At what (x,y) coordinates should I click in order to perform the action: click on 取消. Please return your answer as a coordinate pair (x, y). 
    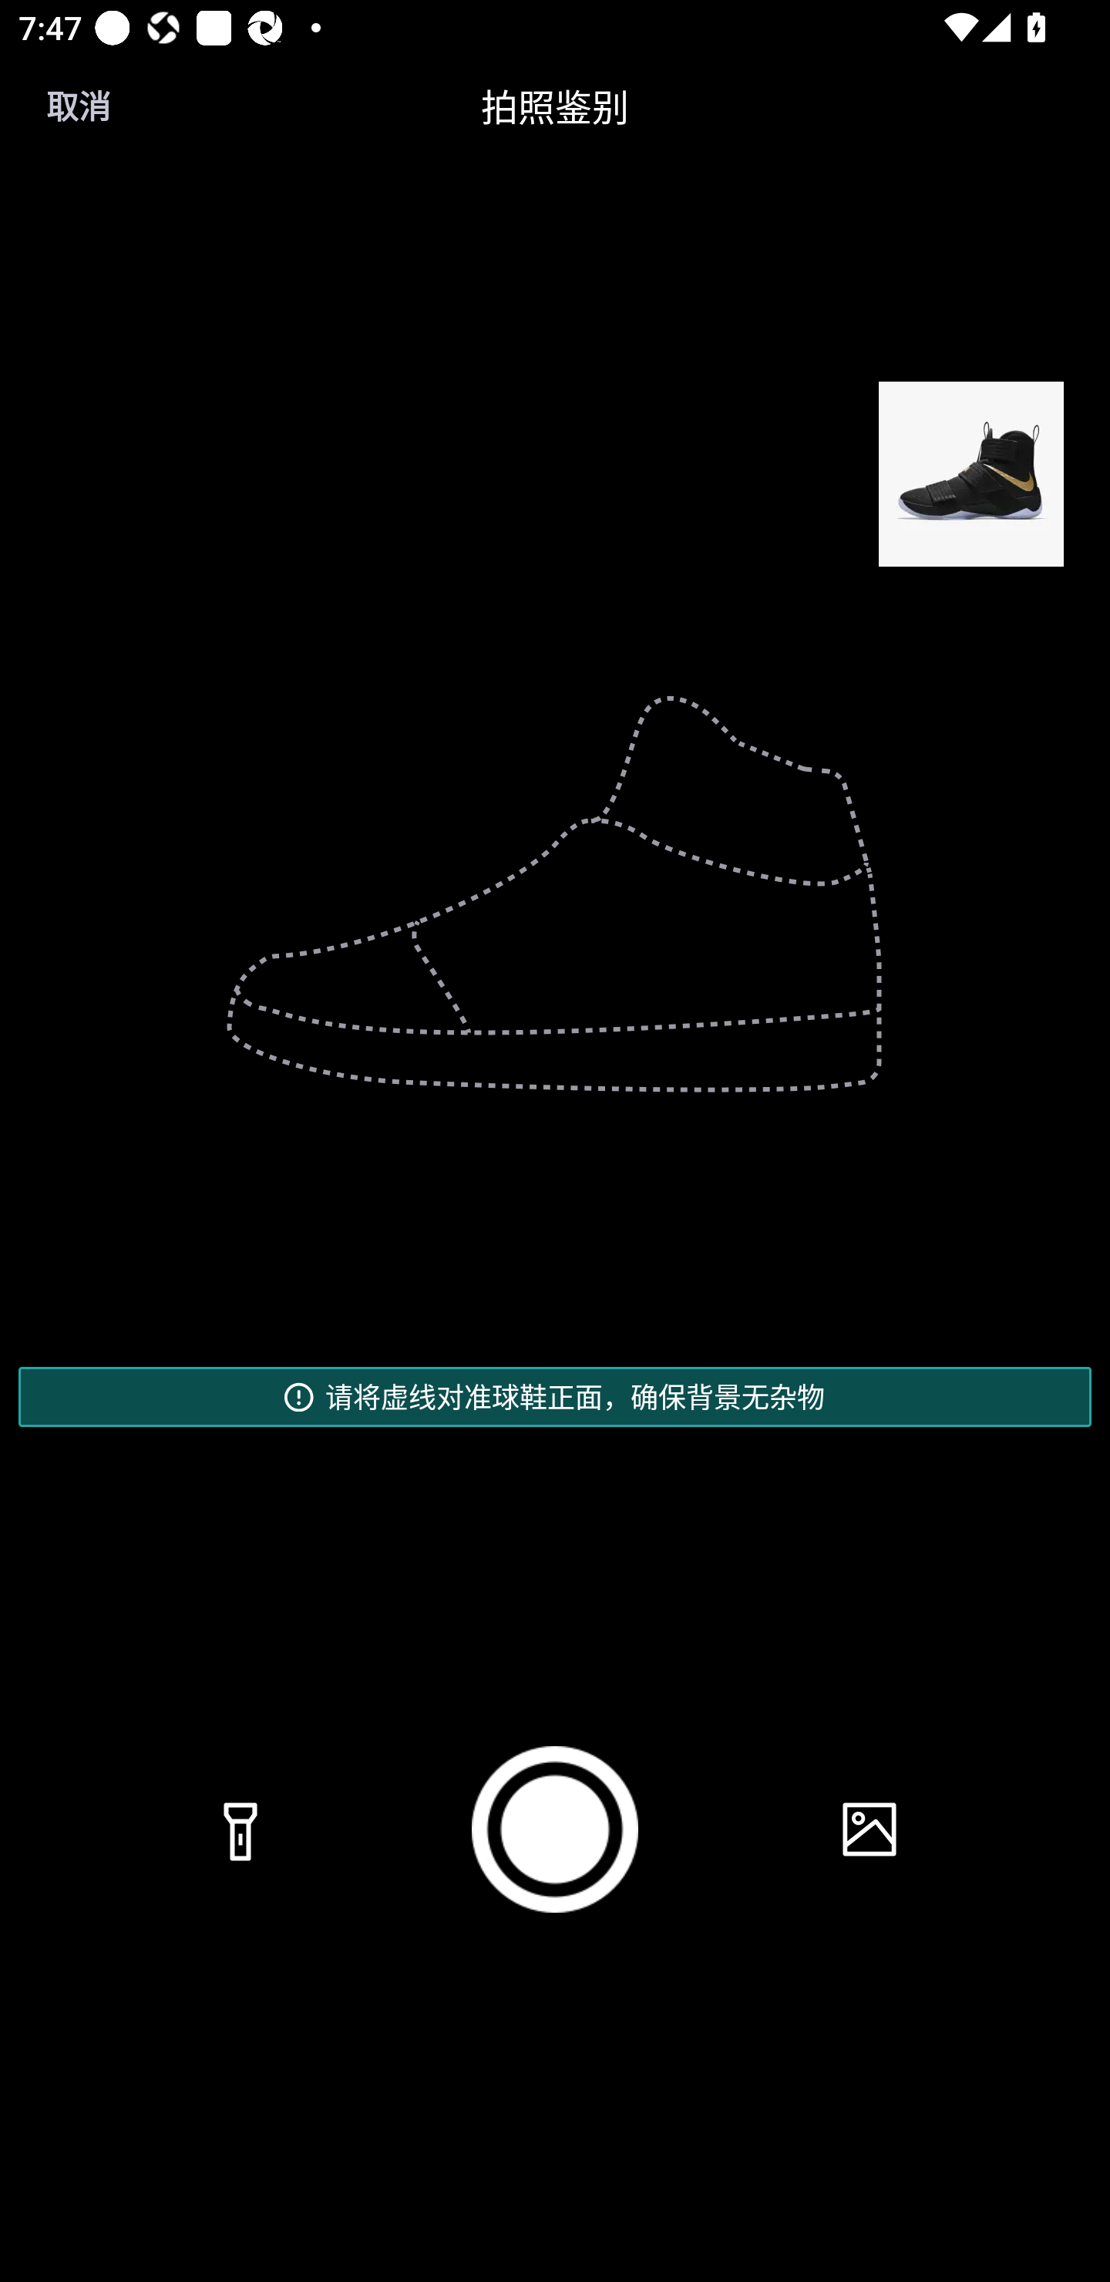
    Looking at the image, I should click on (79, 106).